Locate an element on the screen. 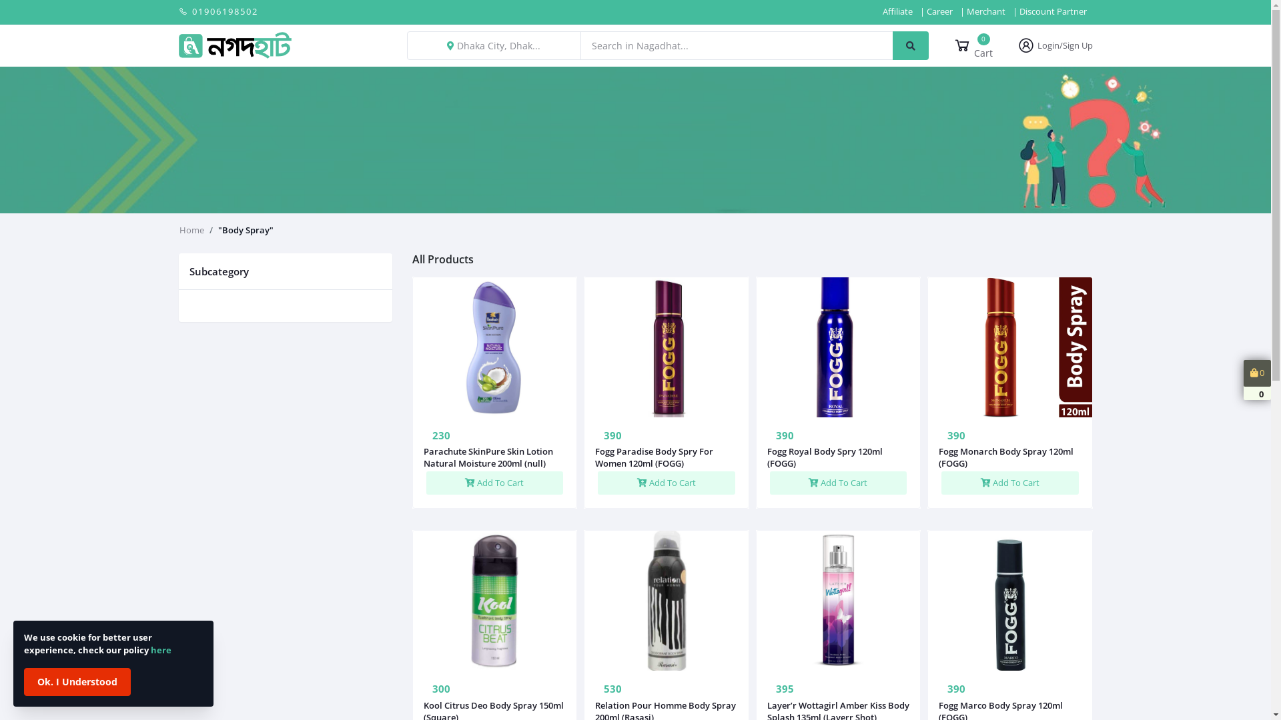 Image resolution: width=1281 pixels, height=720 pixels. Discount Partner is located at coordinates (1053, 12).